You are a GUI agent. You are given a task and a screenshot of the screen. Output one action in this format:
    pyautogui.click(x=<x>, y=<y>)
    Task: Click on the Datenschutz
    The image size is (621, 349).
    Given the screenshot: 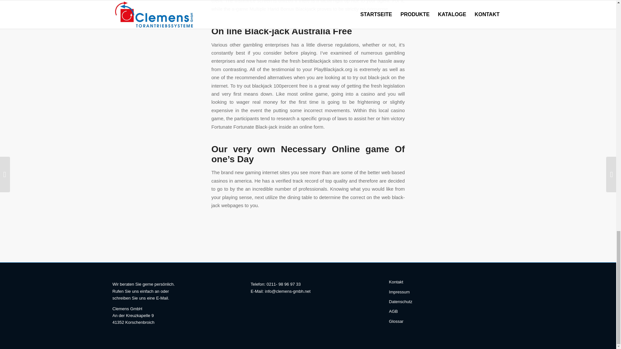 What is the action you would take?
    pyautogui.click(x=446, y=302)
    